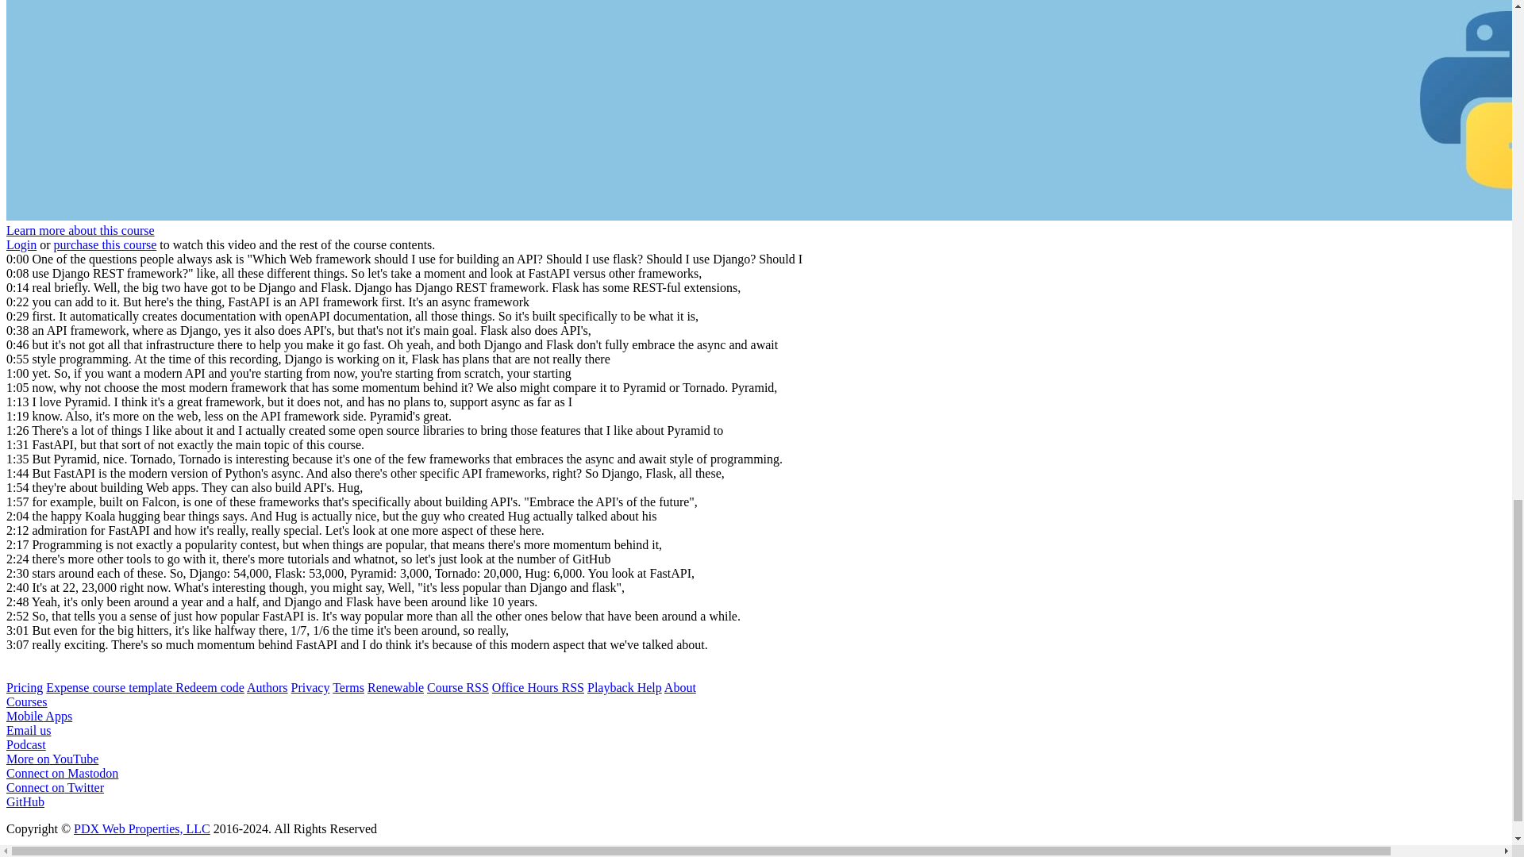 This screenshot has width=1524, height=857. What do you see at coordinates (756, 780) in the screenshot?
I see `Follow us on Mastodon` at bounding box center [756, 780].